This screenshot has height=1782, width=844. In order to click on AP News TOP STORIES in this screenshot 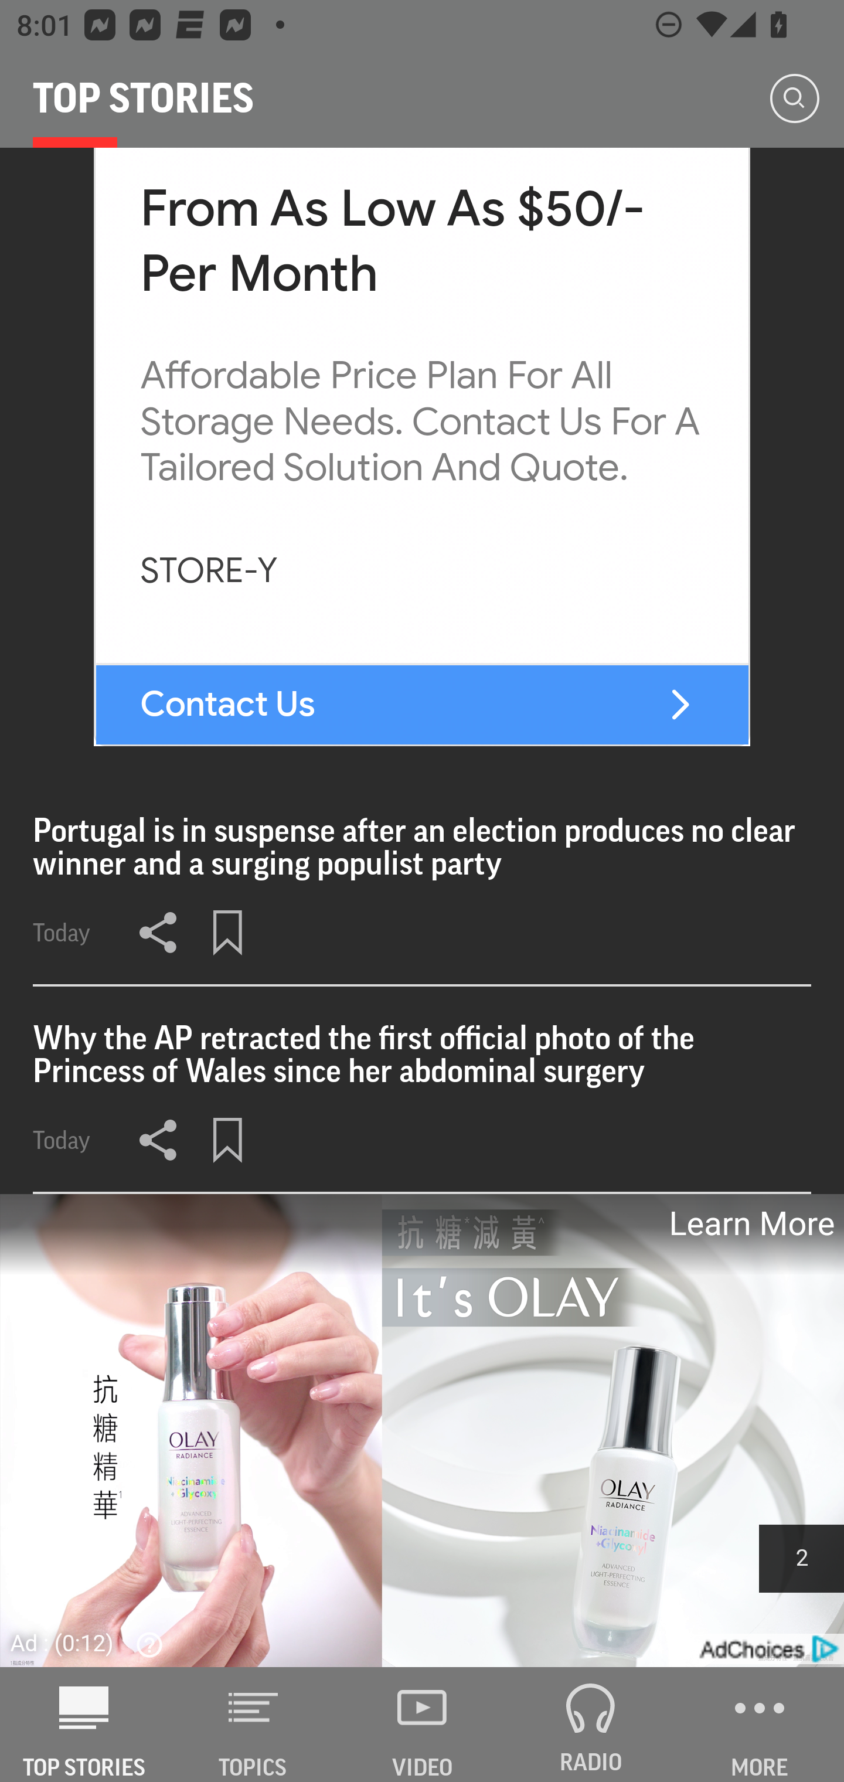, I will do `click(84, 1725)`.